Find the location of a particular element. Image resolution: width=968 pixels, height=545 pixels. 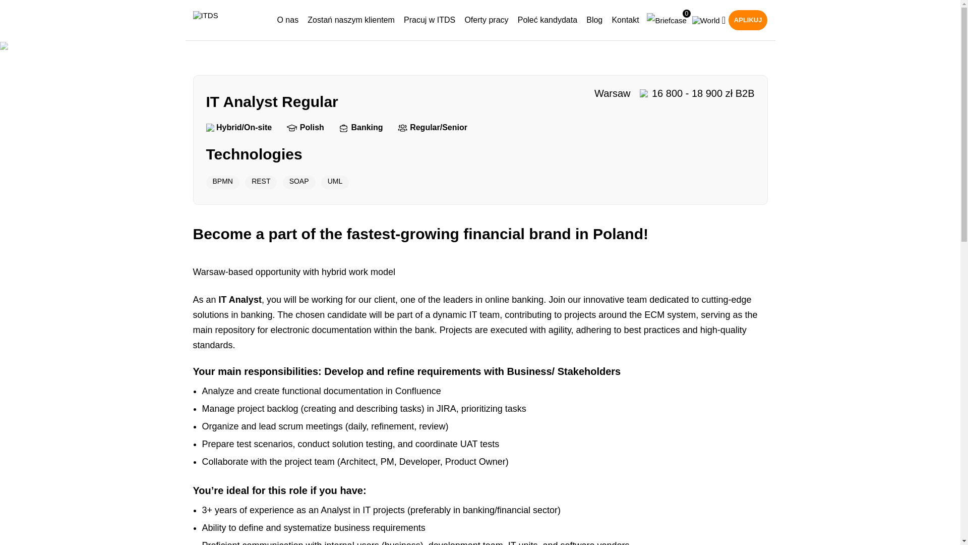

"Oferty pracy" is located at coordinates (406, 204).